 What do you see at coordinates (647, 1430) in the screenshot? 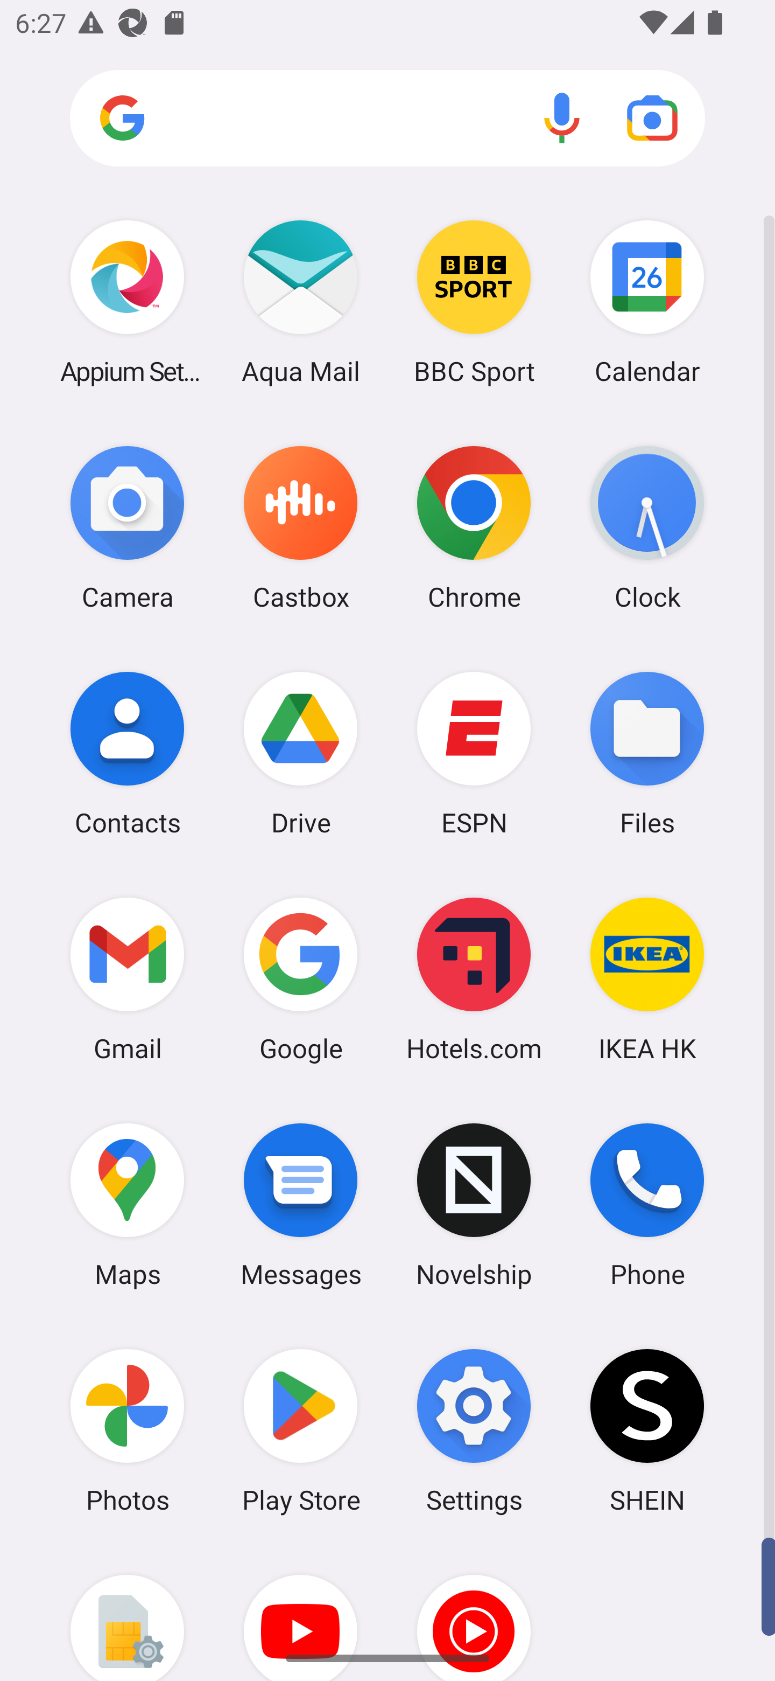
I see `SHEIN` at bounding box center [647, 1430].